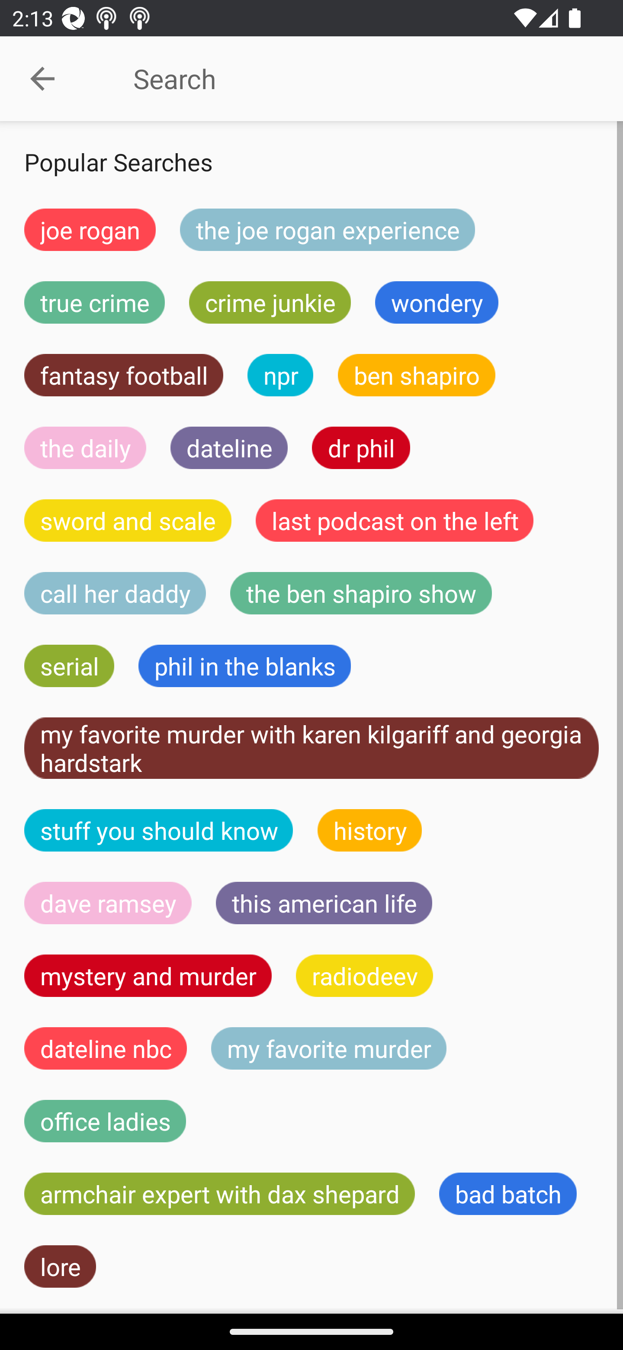 The image size is (623, 1350). I want to click on sword and scale, so click(128, 520).